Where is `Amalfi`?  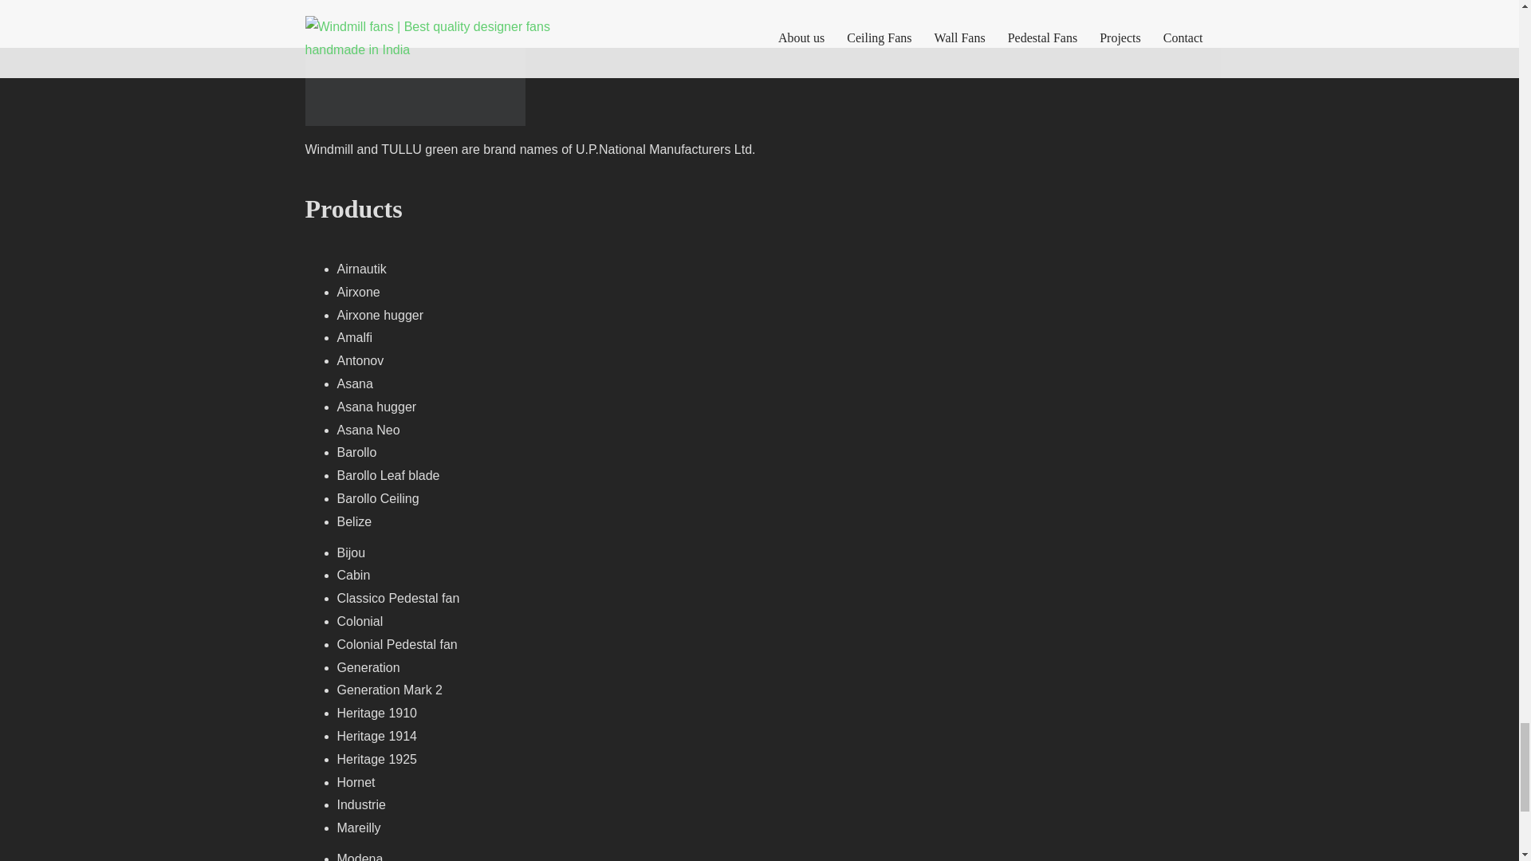
Amalfi is located at coordinates (354, 337).